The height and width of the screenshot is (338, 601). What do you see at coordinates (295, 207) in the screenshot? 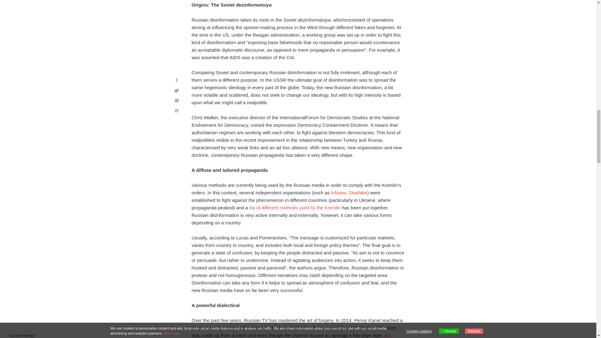
I see `list of different methods used by the Kremlin` at bounding box center [295, 207].